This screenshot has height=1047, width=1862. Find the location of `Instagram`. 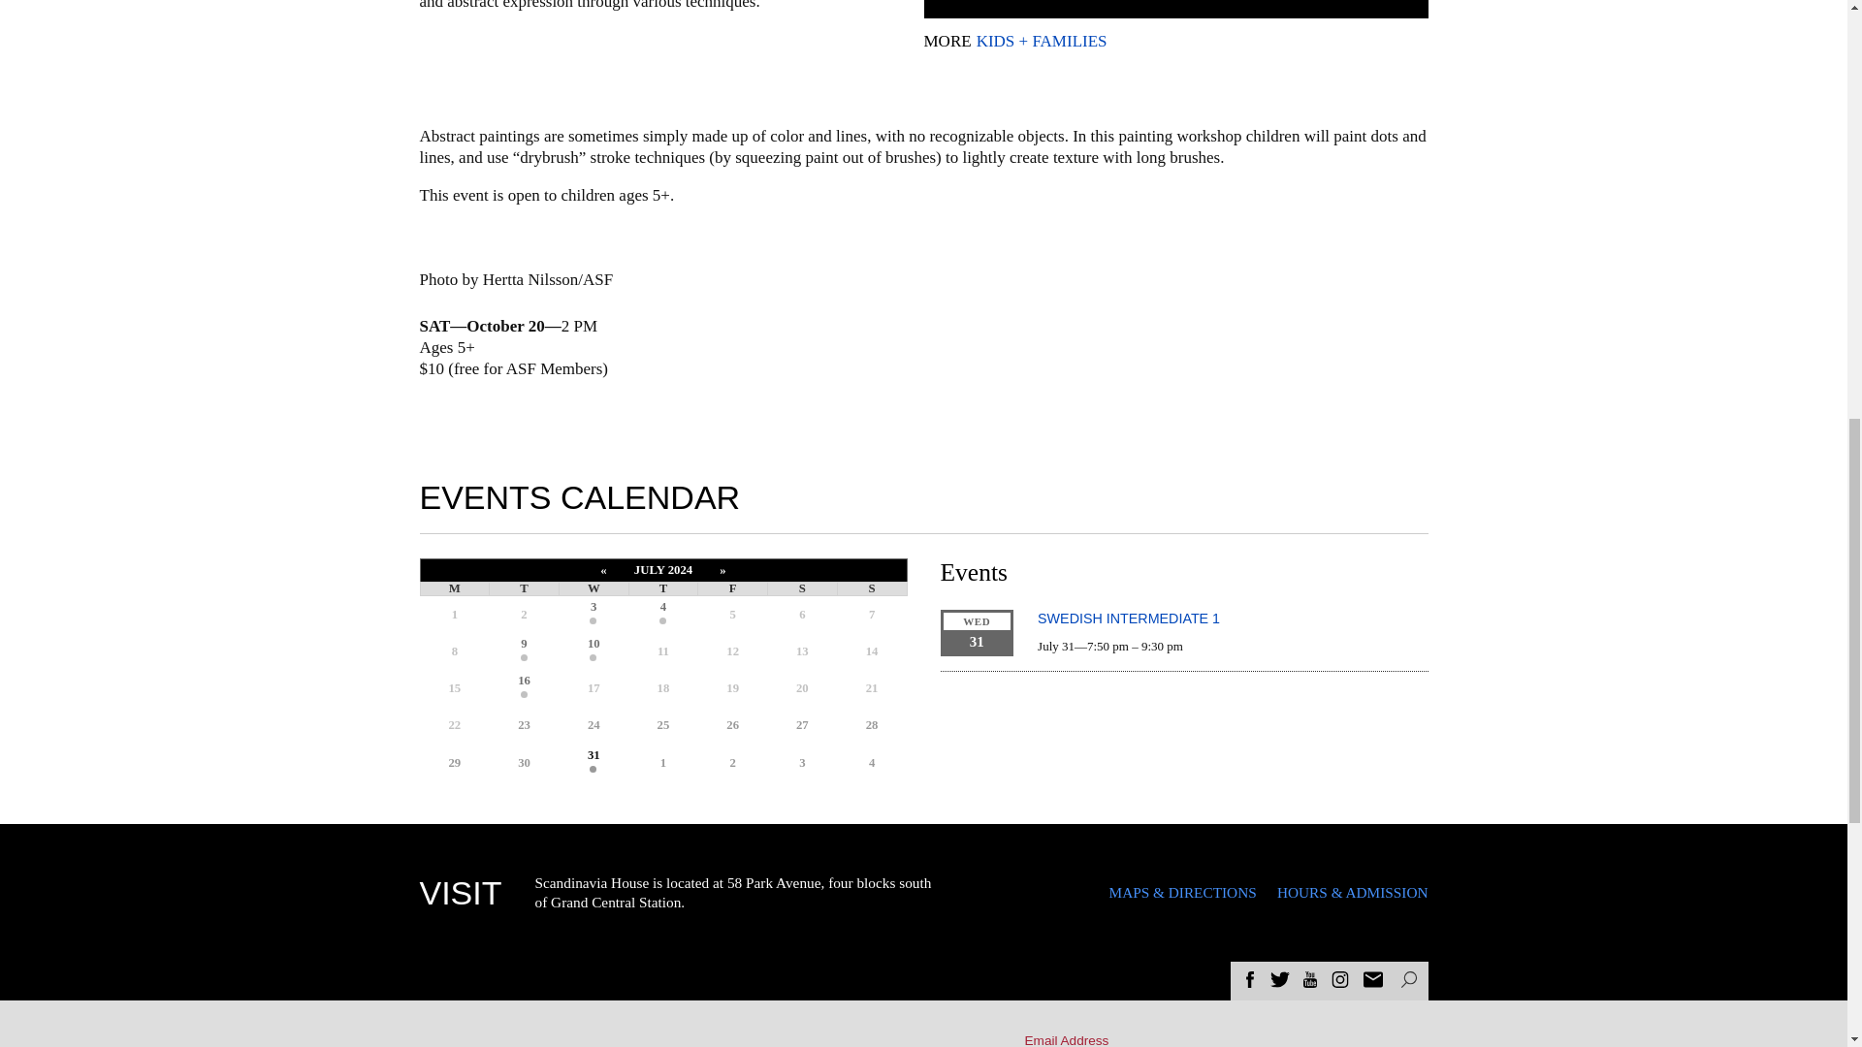

Instagram is located at coordinates (1340, 979).